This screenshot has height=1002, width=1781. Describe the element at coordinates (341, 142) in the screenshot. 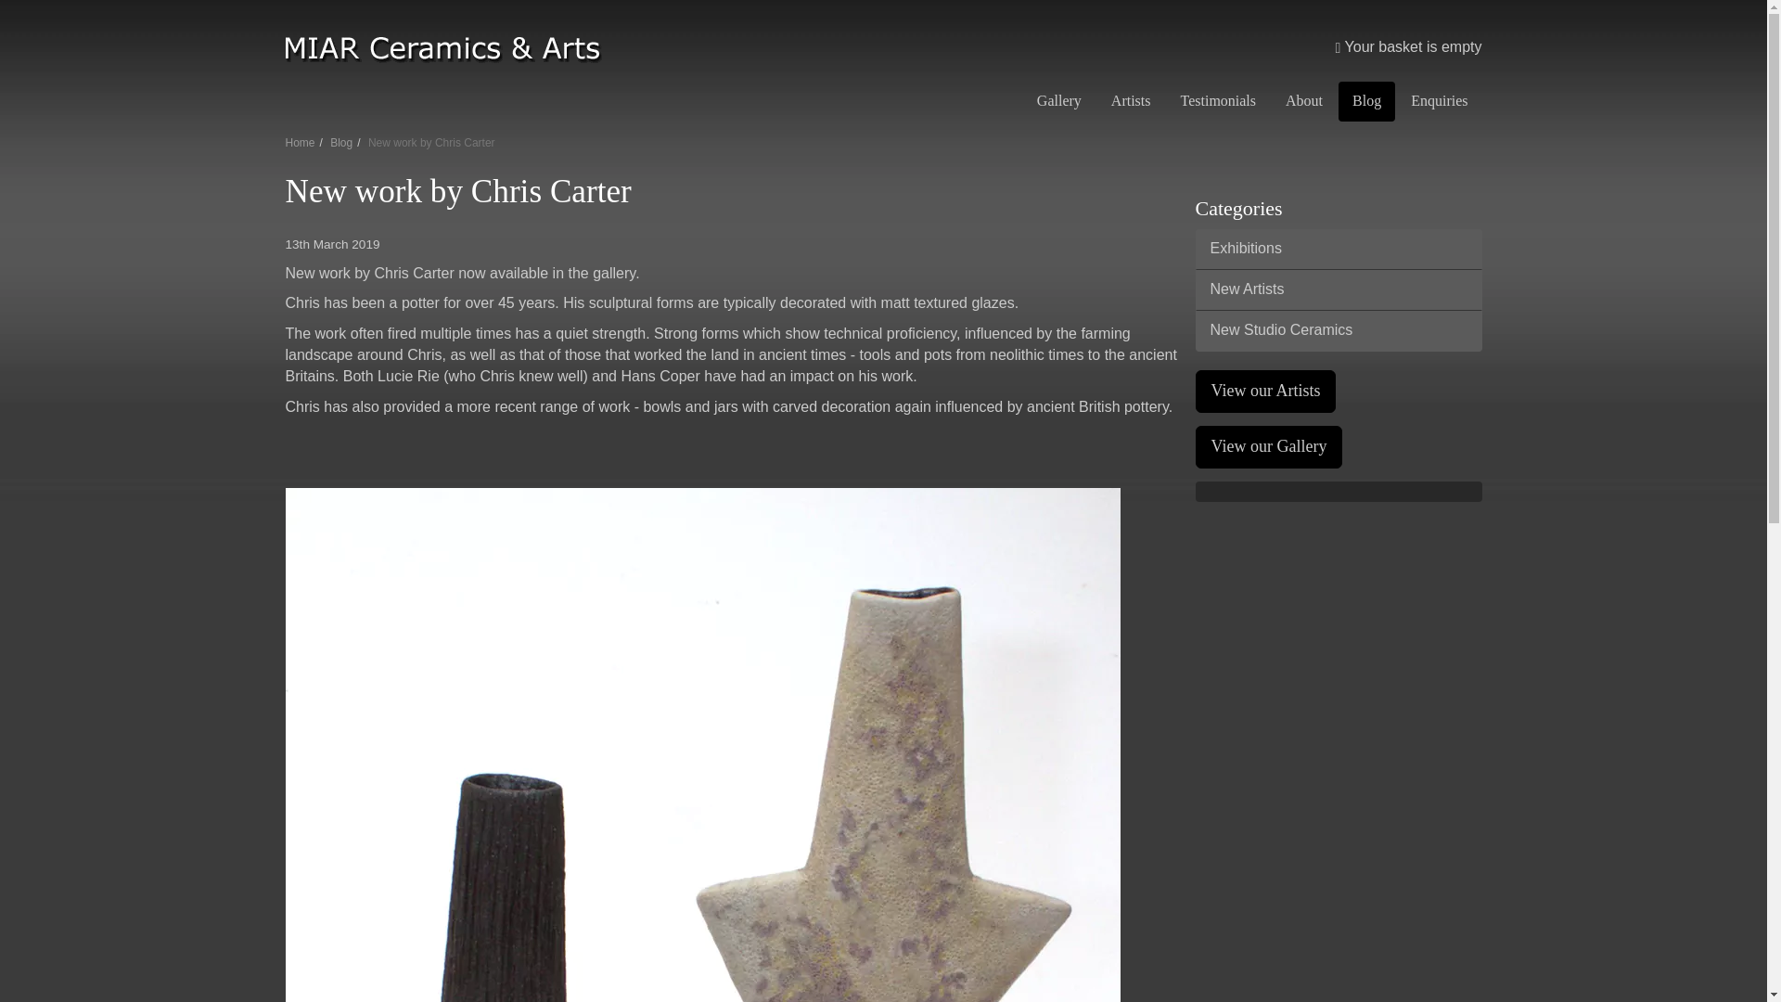

I see `Blog` at that location.